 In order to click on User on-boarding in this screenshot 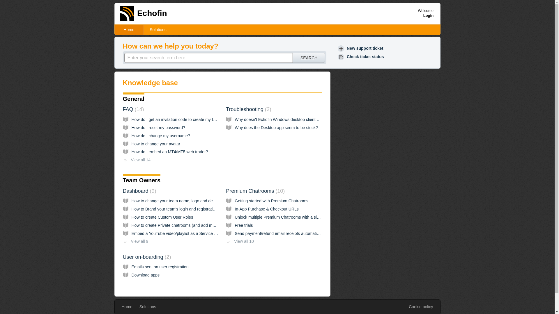, I will do `click(147, 257)`.